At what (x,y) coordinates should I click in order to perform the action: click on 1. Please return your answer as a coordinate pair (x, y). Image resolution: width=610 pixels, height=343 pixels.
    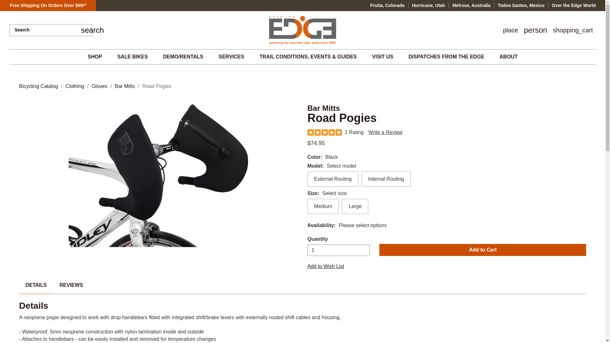
    Looking at the image, I should click on (339, 250).